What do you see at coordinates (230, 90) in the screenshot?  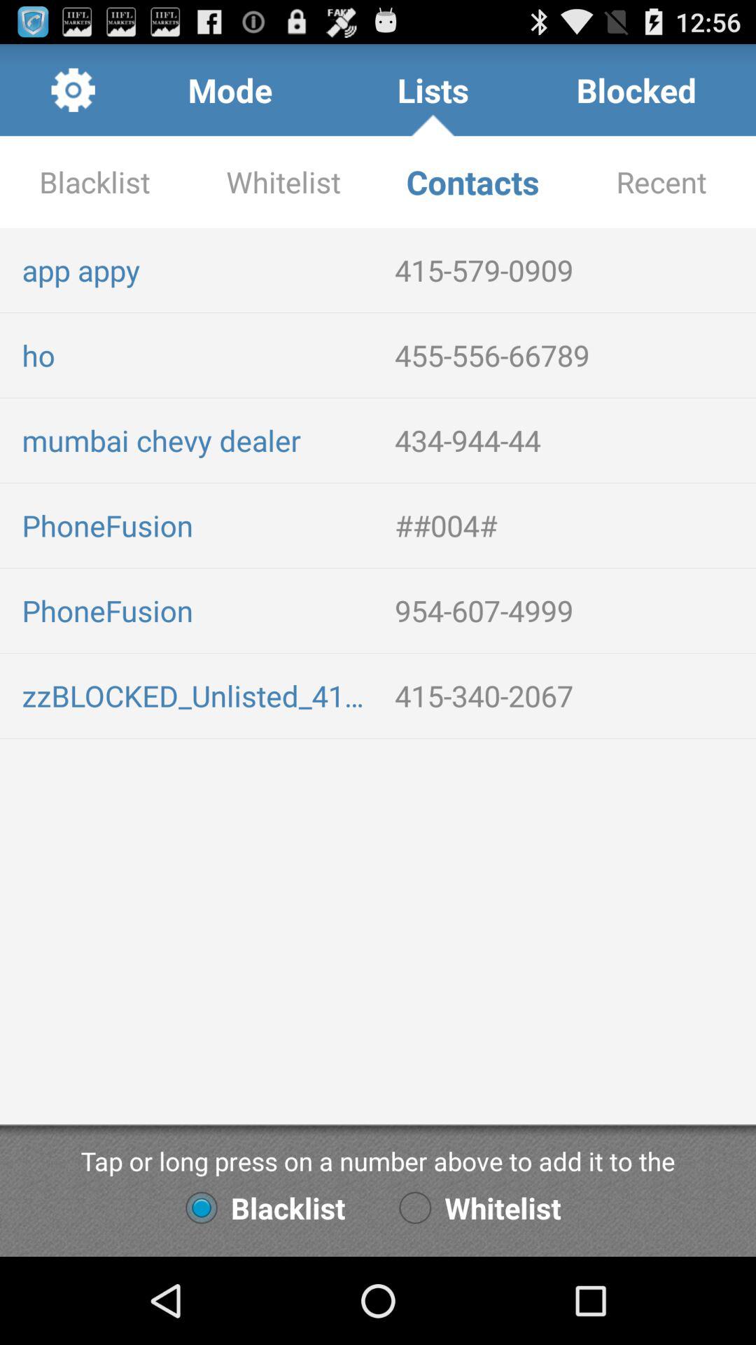 I see `turn off the mode item` at bounding box center [230, 90].